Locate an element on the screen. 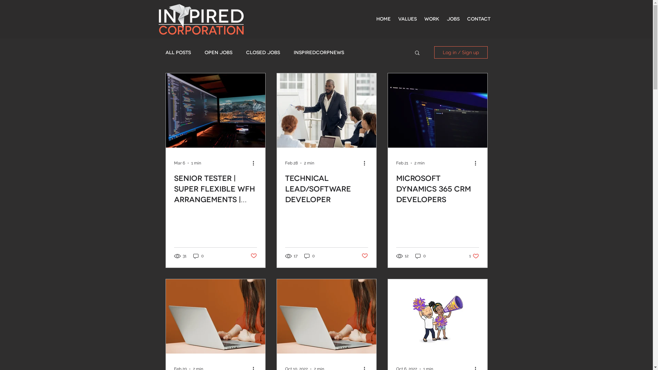 The height and width of the screenshot is (370, 658). Post not marked as liked is located at coordinates (365, 256).